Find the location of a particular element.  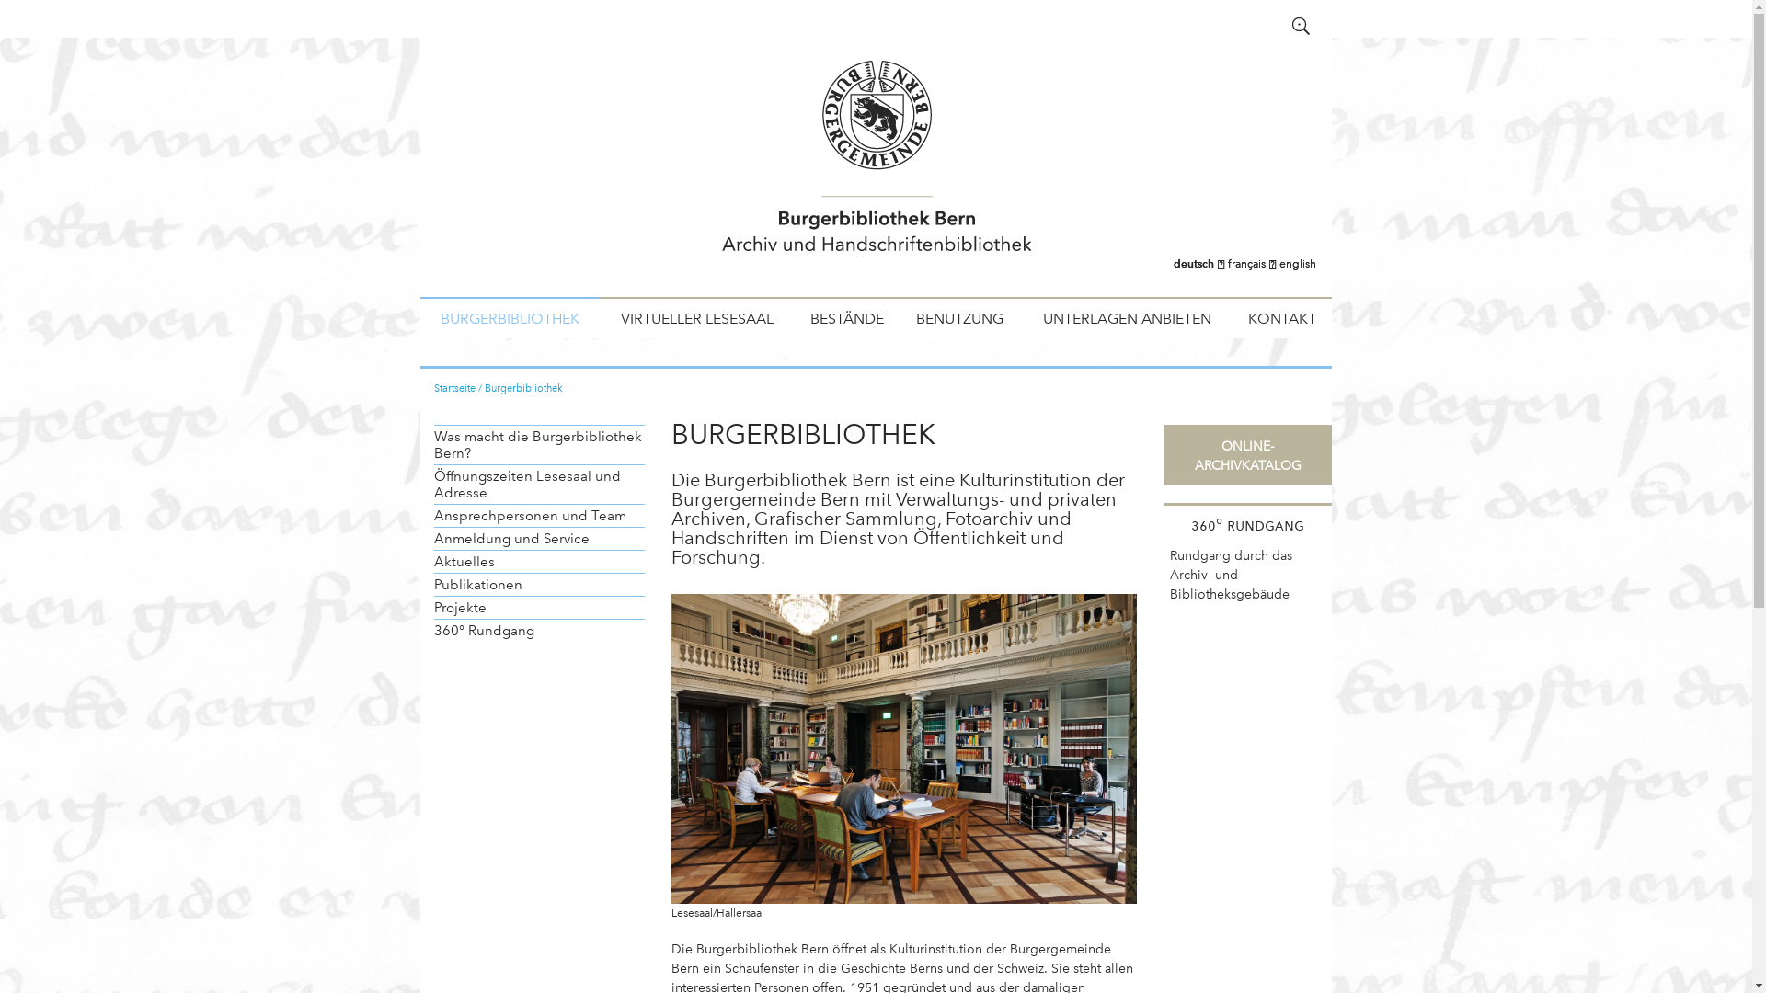

english is located at coordinates (1298, 264).